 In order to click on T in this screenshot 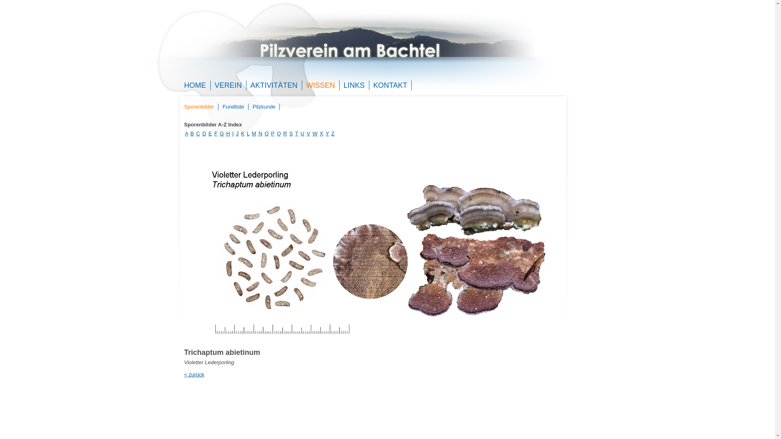, I will do `click(297, 133)`.